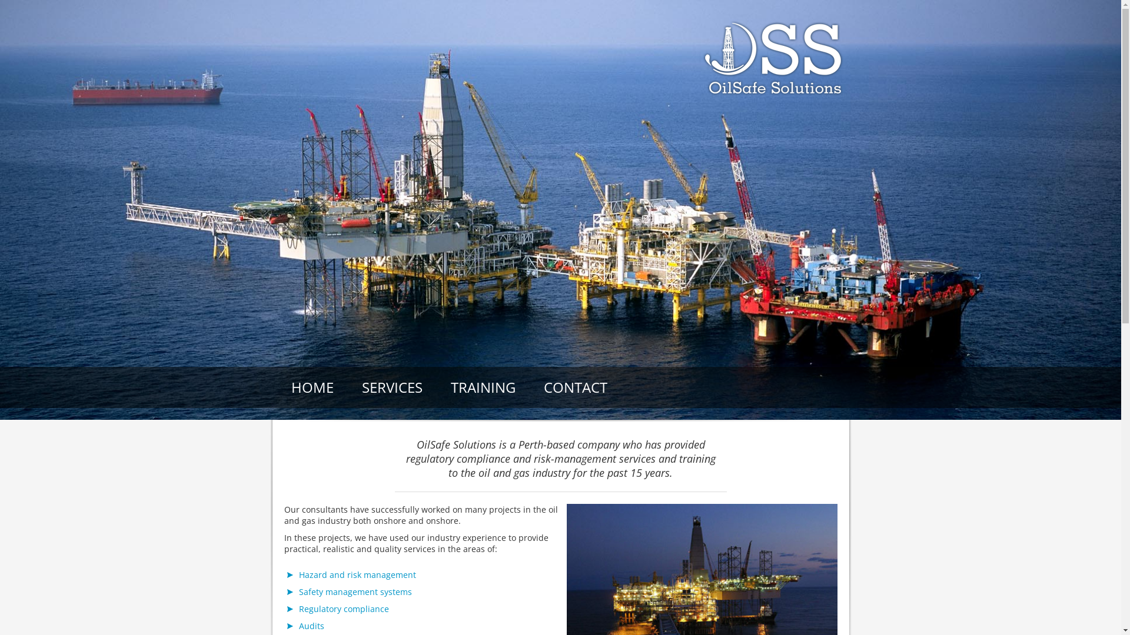 This screenshot has height=635, width=1130. Describe the element at coordinates (358, 575) in the screenshot. I see `Hazard and risk management` at that location.